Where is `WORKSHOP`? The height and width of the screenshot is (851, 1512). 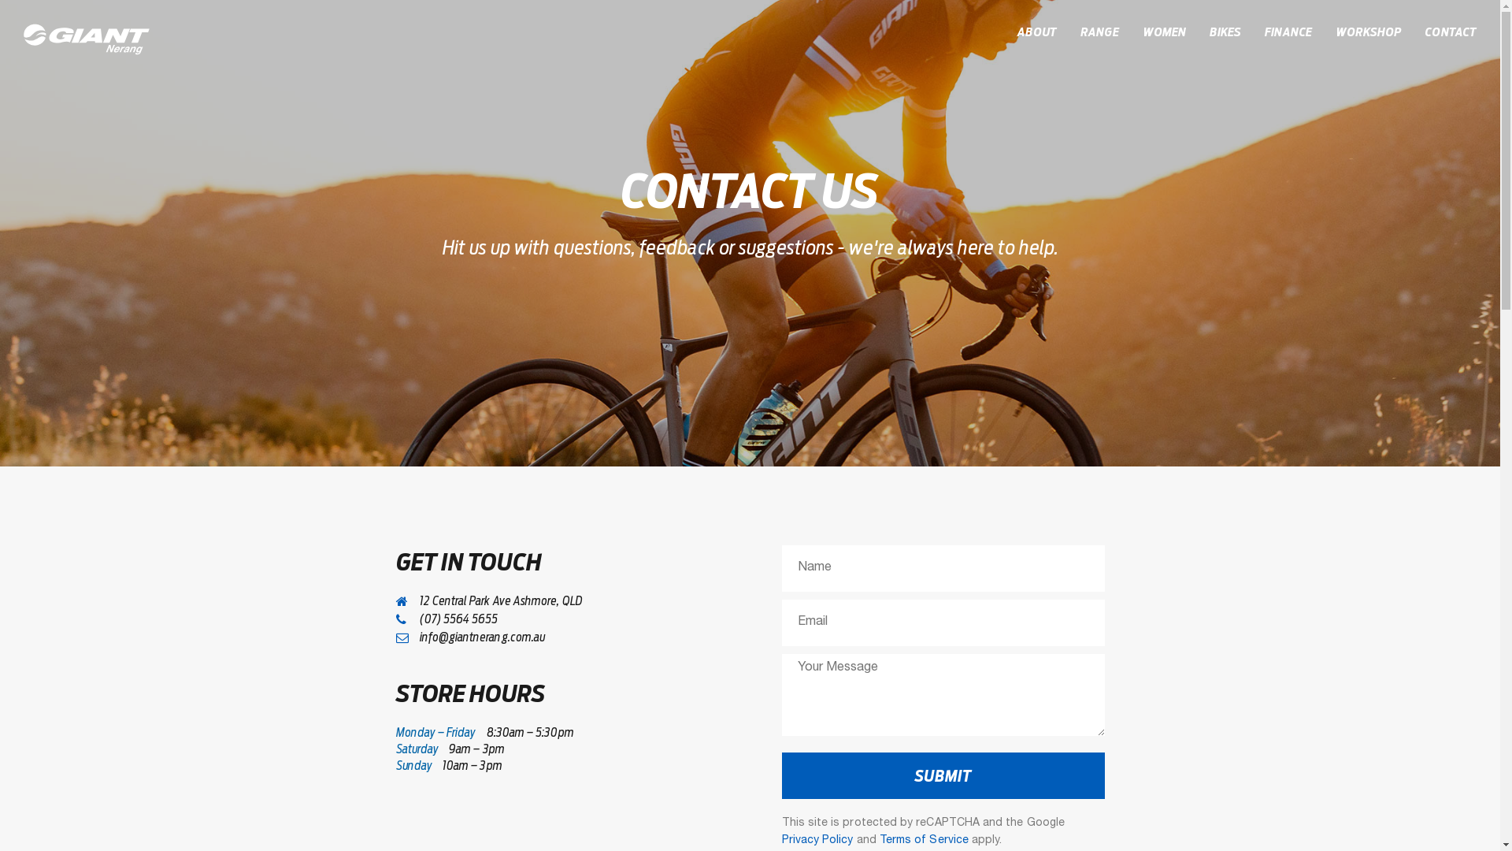
WORKSHOP is located at coordinates (1369, 32).